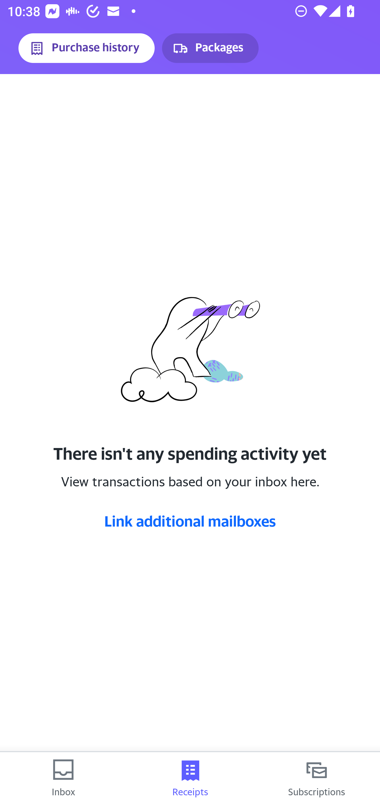  I want to click on Link additional mailboxes, so click(190, 521).